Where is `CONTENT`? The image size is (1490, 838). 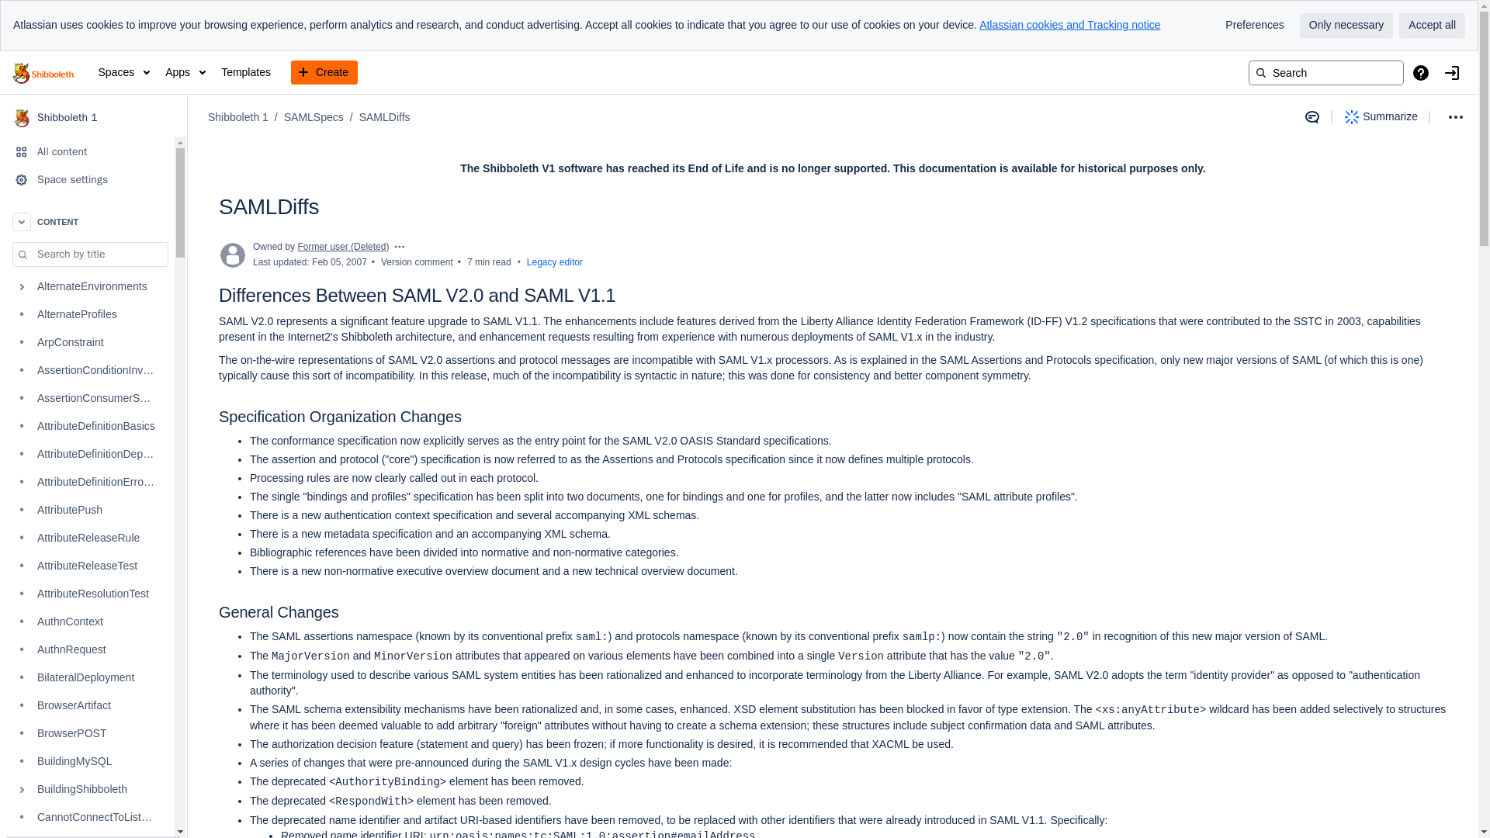
CONTENT is located at coordinates (87, 221).